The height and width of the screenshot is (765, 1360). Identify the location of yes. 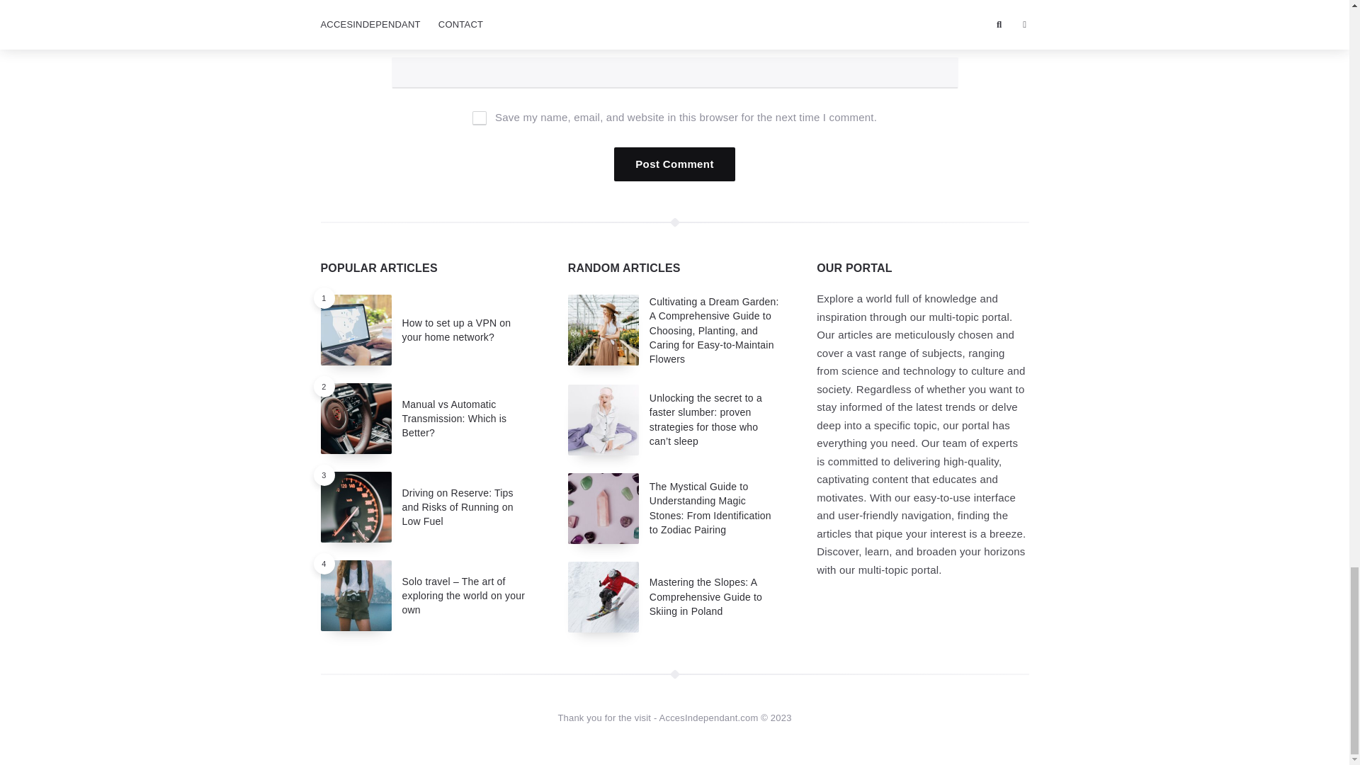
(479, 118).